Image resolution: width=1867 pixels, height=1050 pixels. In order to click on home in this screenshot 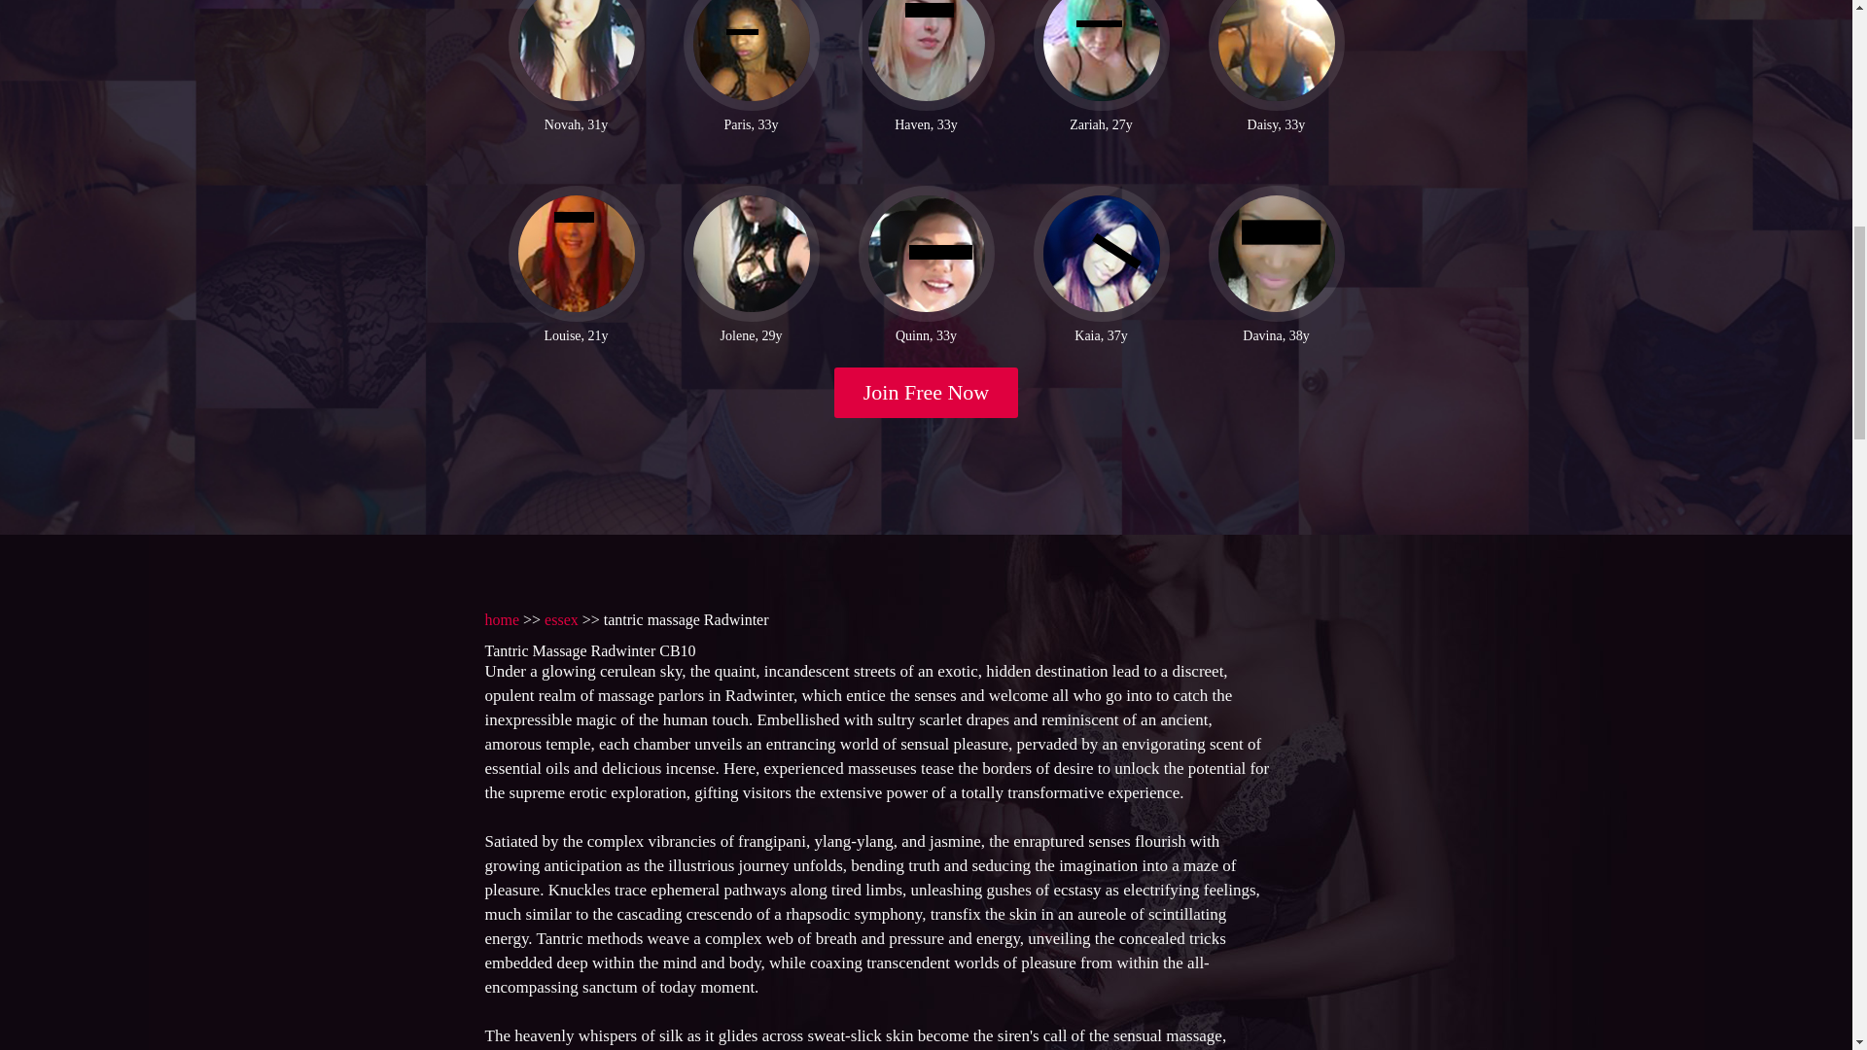, I will do `click(501, 618)`.